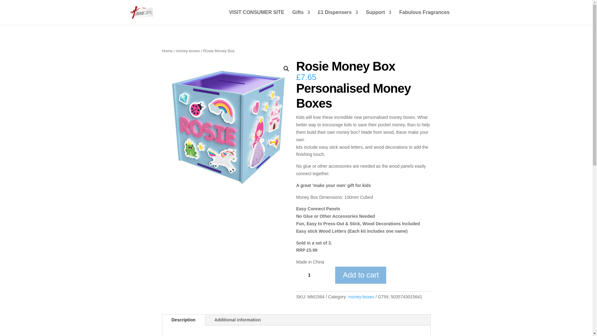 The width and height of the screenshot is (597, 336). What do you see at coordinates (229, 127) in the screenshot?
I see `mm1564-rosie-moneybox-01` at bounding box center [229, 127].